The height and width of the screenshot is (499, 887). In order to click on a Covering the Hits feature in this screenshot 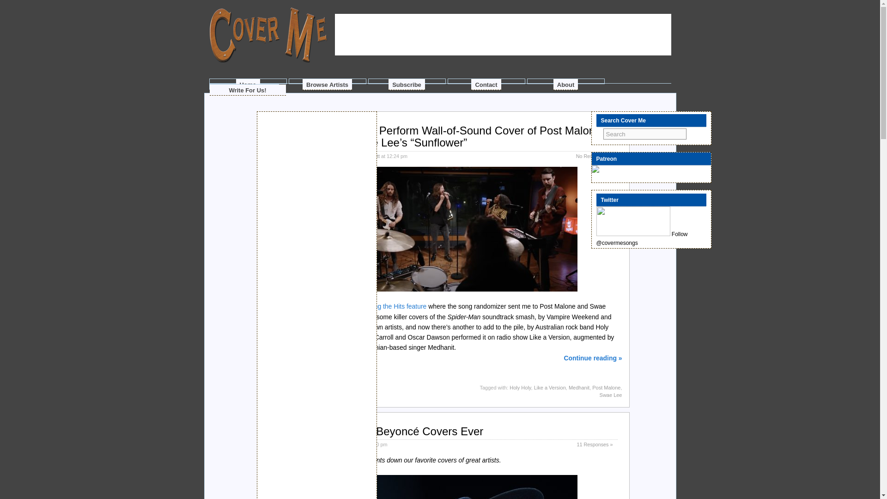, I will do `click(388, 306)`.